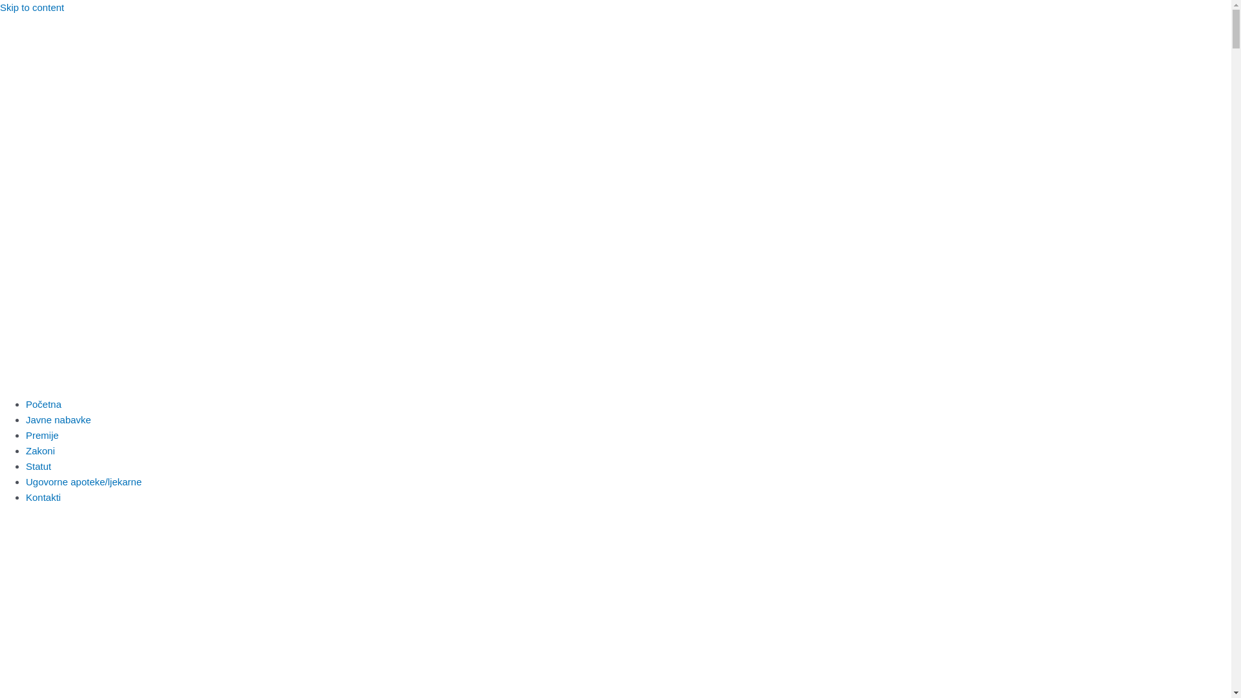 The width and height of the screenshot is (1241, 698). Describe the element at coordinates (84, 482) in the screenshot. I see `Ugovorne apoteke/ljekarne` at that location.